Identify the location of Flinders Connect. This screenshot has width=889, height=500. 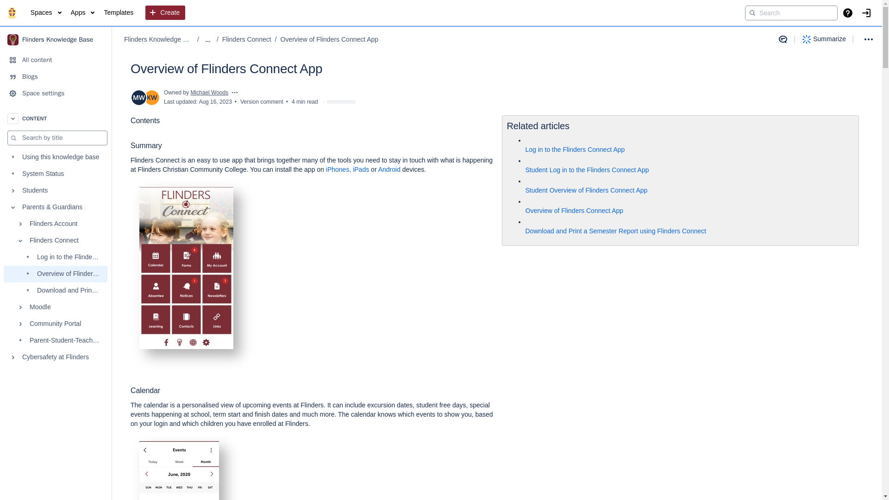
(56, 241).